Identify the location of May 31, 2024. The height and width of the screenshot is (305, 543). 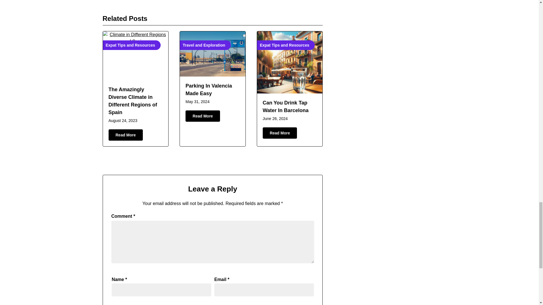
(197, 102).